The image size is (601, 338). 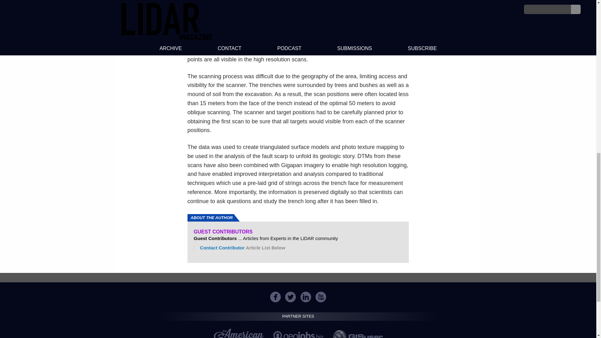 What do you see at coordinates (290, 297) in the screenshot?
I see `icon-sm-twitter` at bounding box center [290, 297].